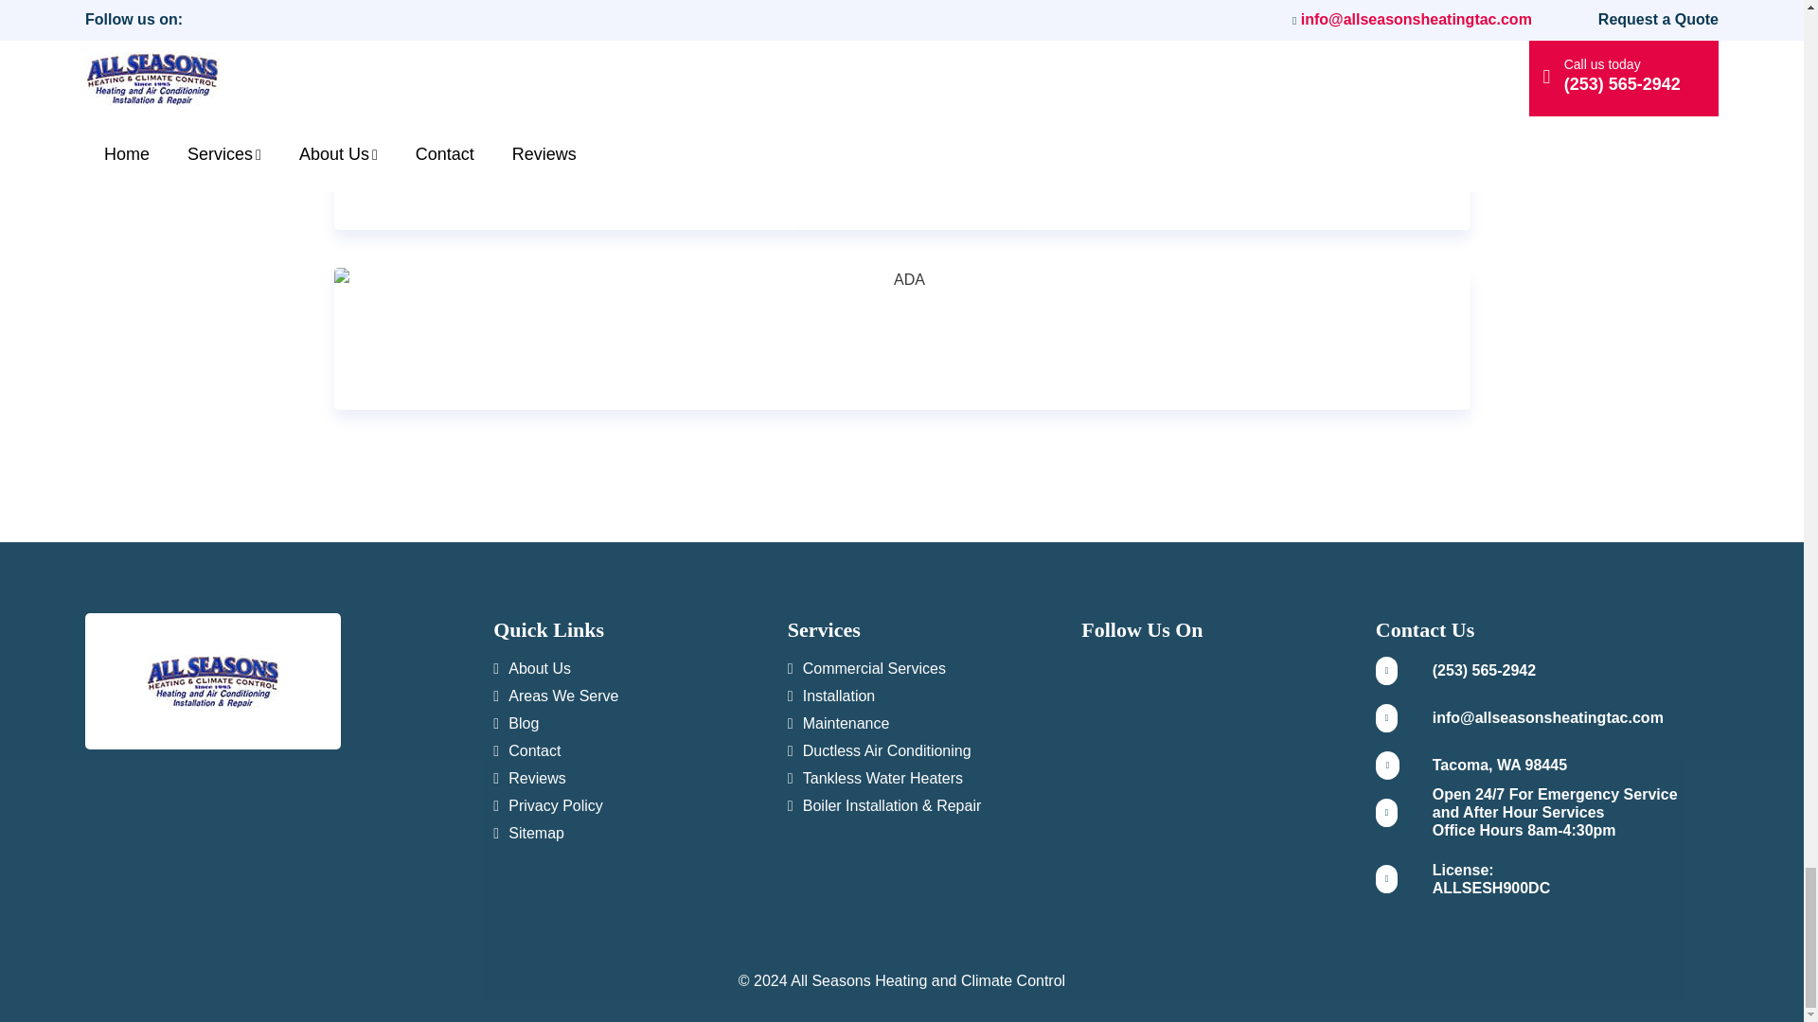 The width and height of the screenshot is (1818, 1022). Describe the element at coordinates (900, 279) in the screenshot. I see `ADA` at that location.